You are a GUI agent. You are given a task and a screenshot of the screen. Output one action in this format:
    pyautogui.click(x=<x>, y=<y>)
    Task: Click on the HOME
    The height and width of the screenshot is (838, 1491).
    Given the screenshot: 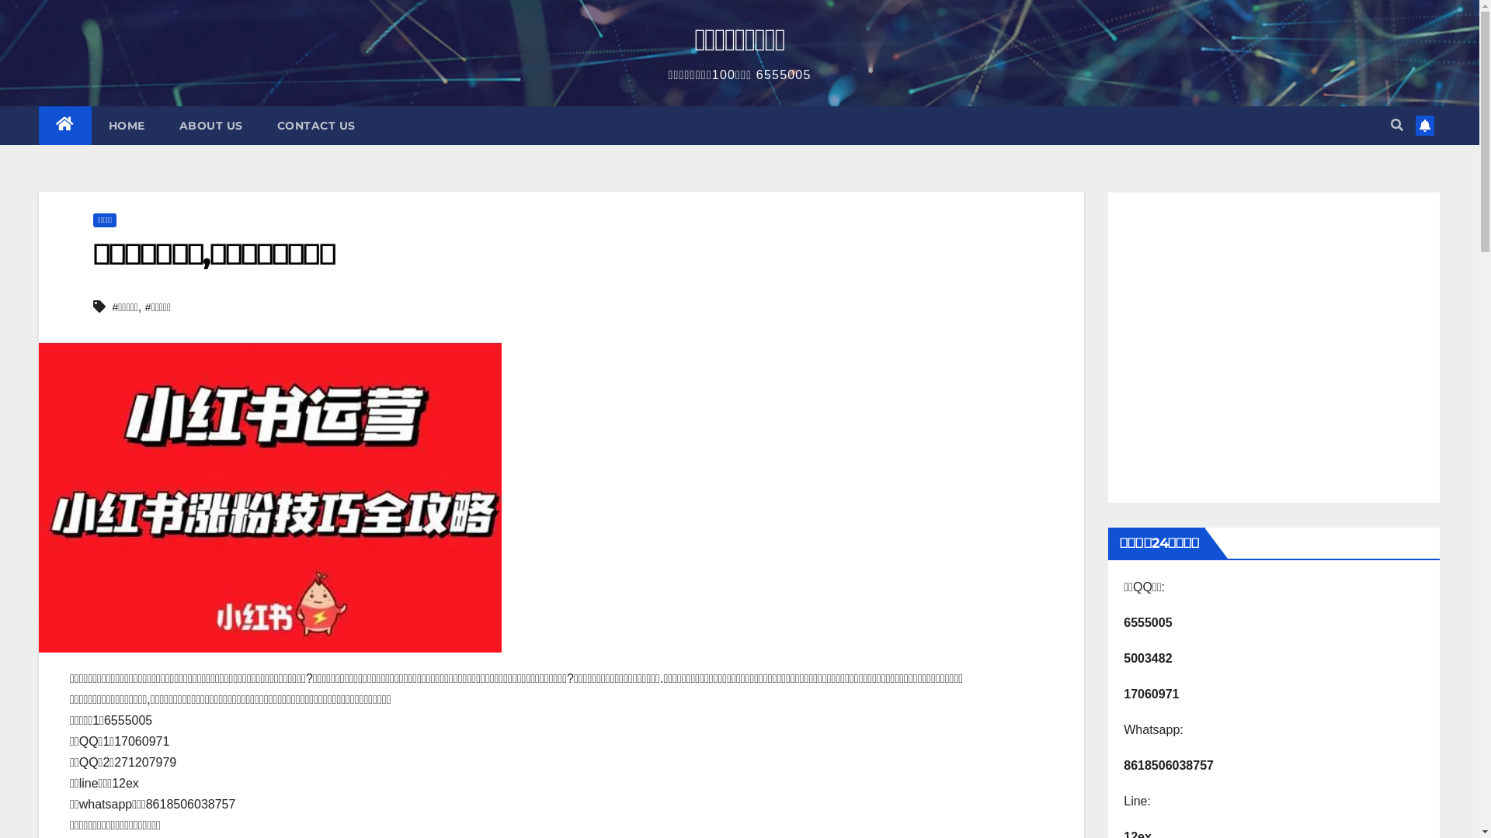 What is the action you would take?
    pyautogui.click(x=127, y=126)
    